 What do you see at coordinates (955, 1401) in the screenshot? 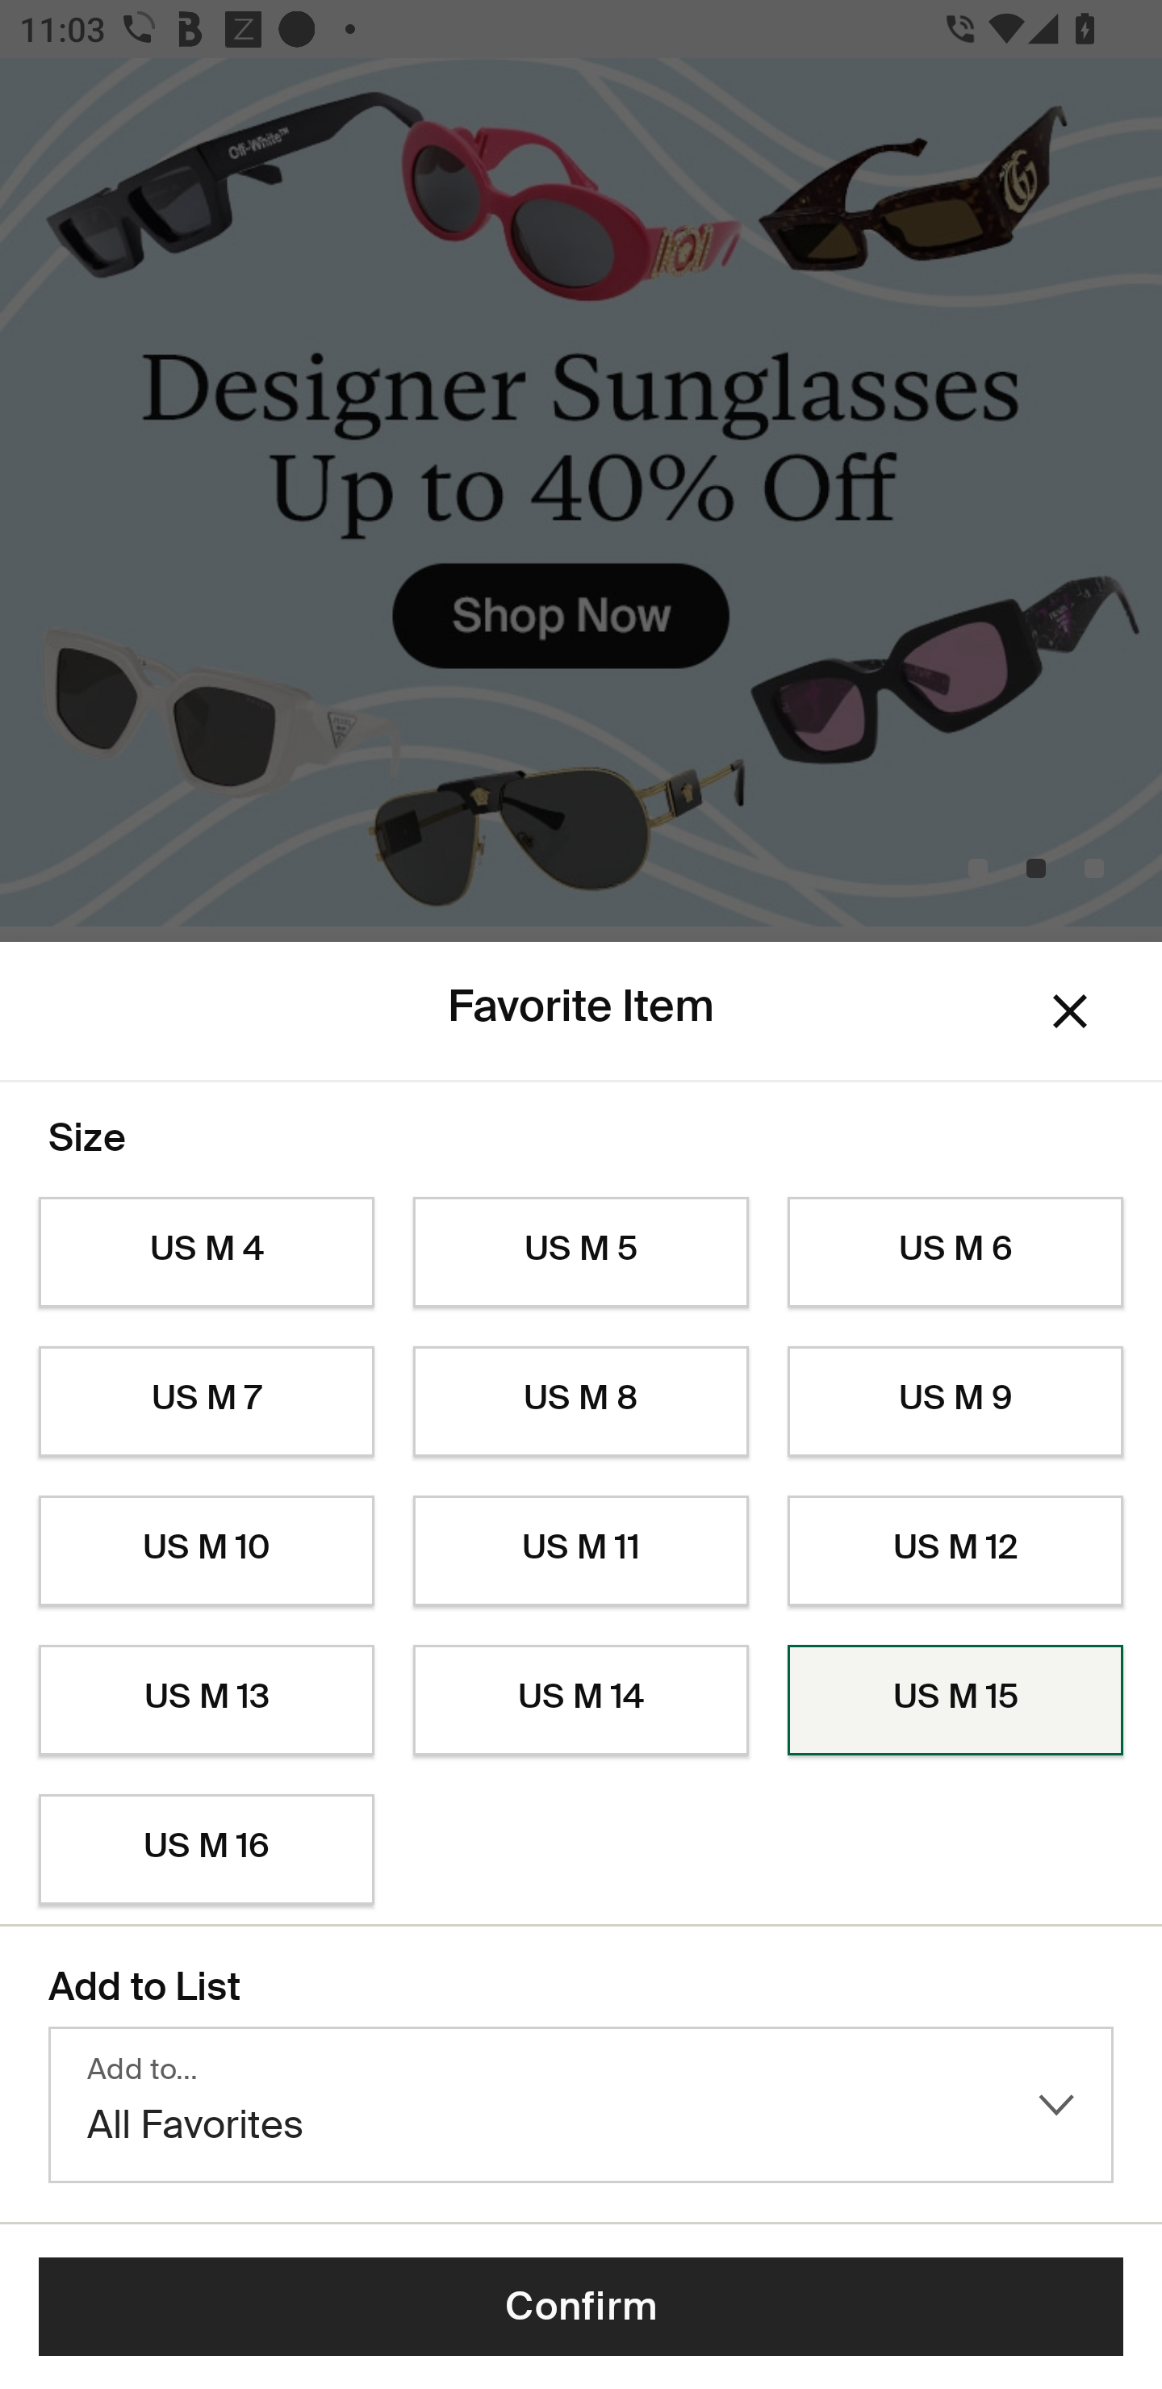
I see `US M 9` at bounding box center [955, 1401].